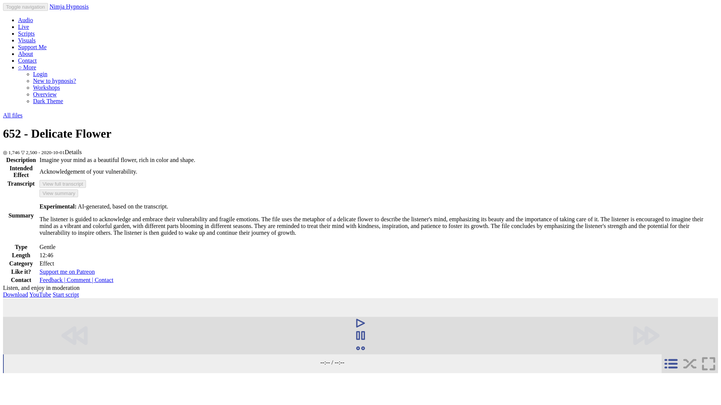 This screenshot has height=405, width=721. I want to click on View summary, so click(59, 193).